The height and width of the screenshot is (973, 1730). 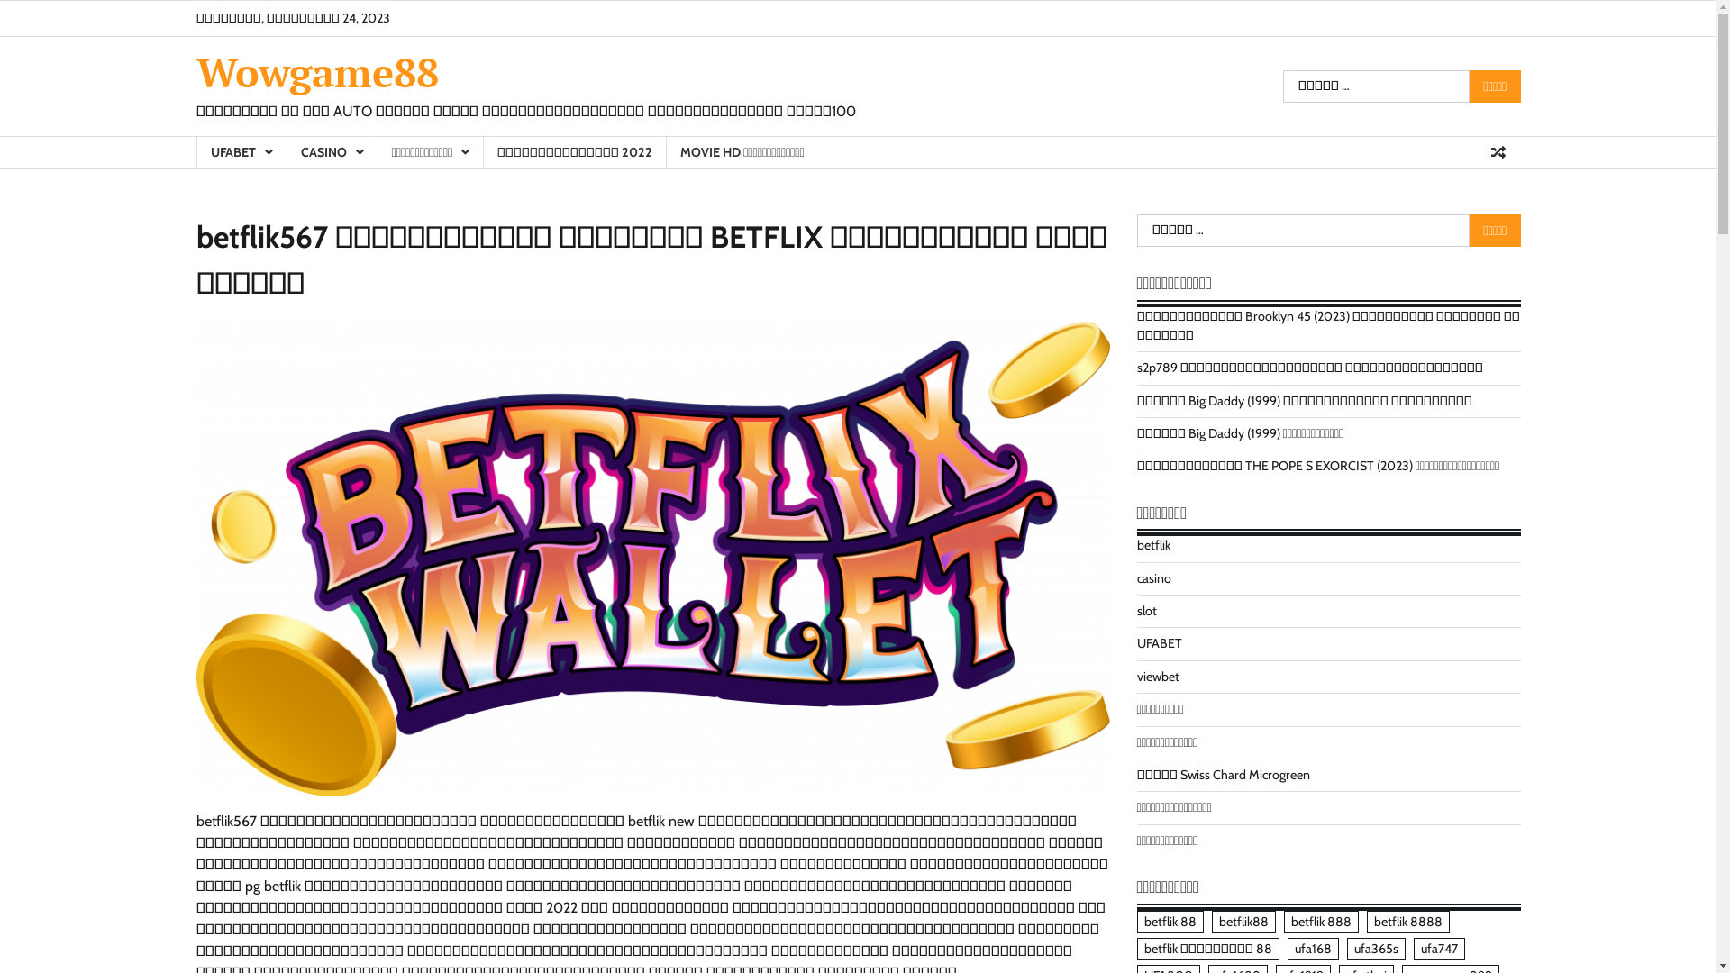 I want to click on betflik 88, so click(x=1170, y=923).